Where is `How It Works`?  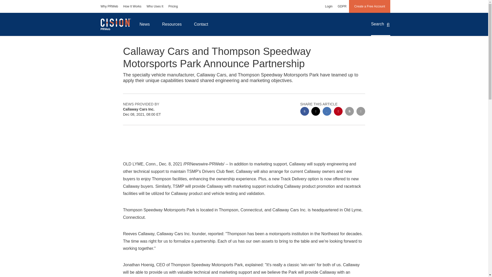 How It Works is located at coordinates (132, 6).